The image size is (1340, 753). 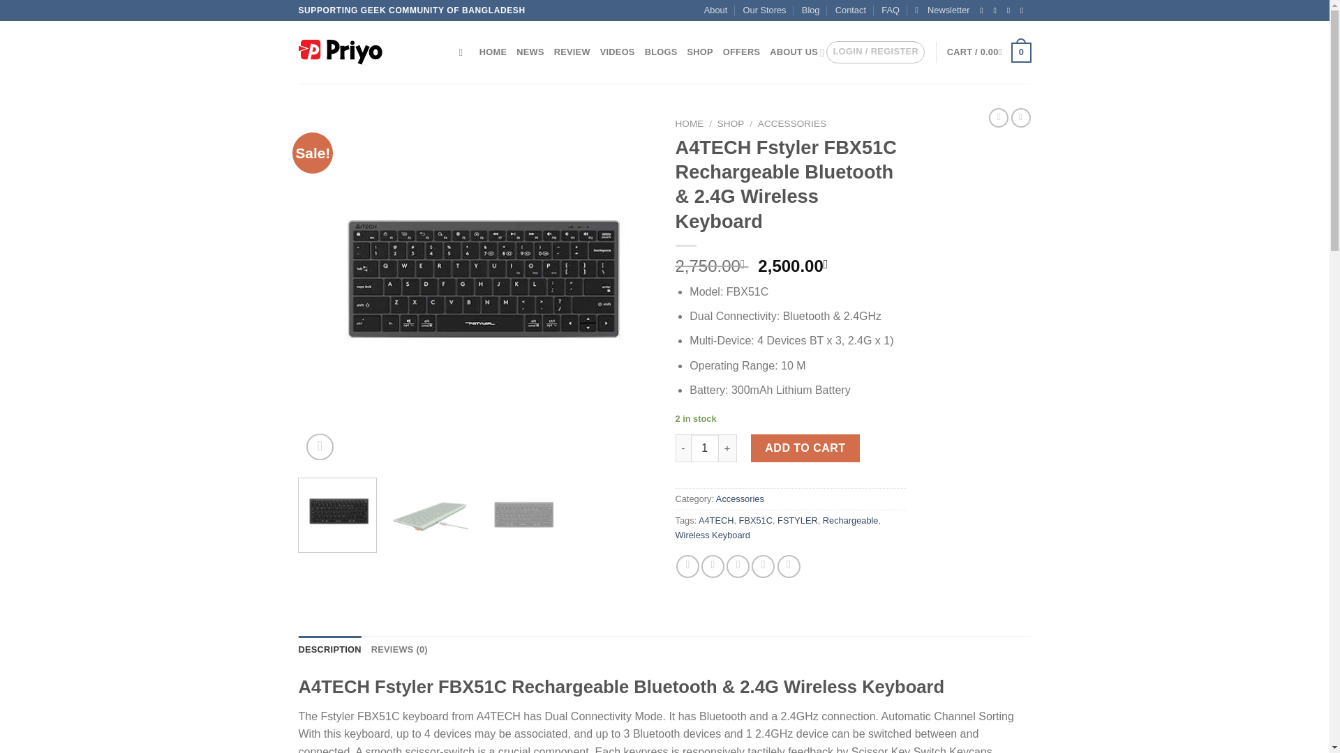 I want to click on ABOUT US, so click(x=796, y=52).